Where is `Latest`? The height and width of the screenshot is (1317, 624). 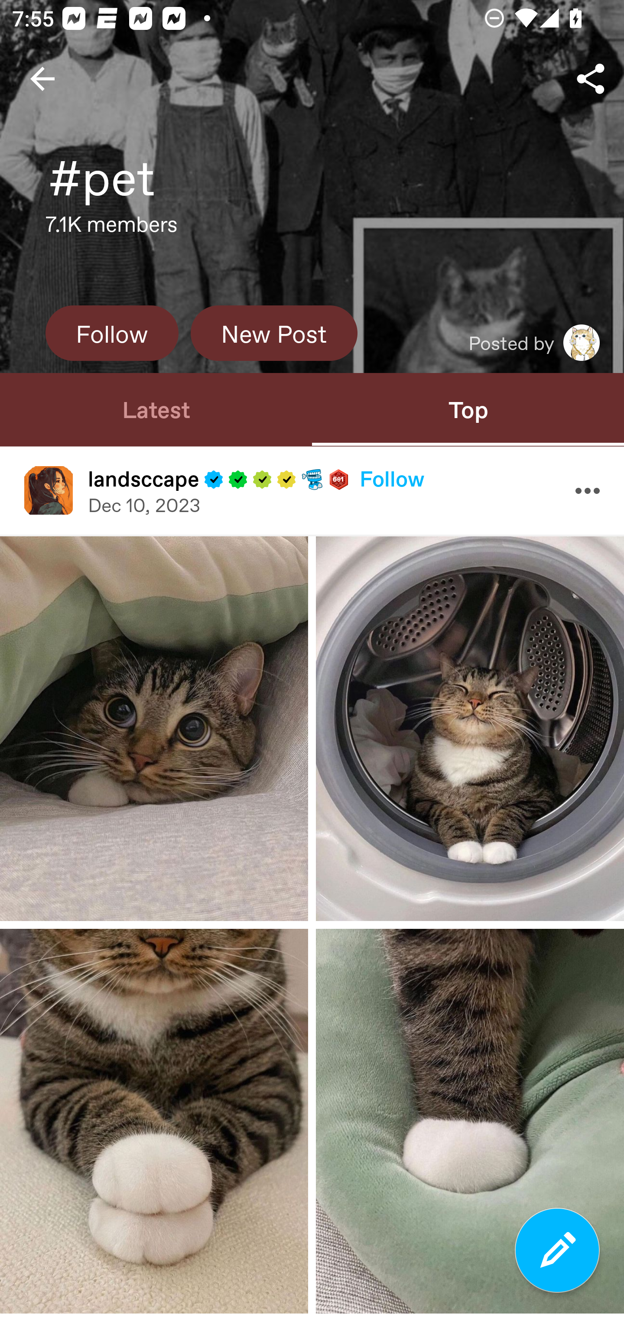 Latest is located at coordinates (156, 409).